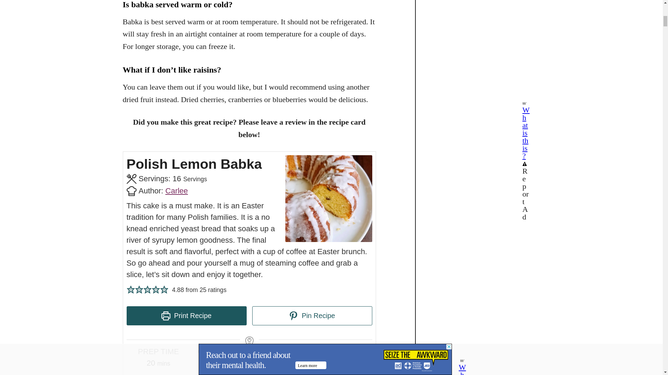 The image size is (668, 375). What do you see at coordinates (328, 199) in the screenshot?
I see `Polish Lemon Babka 2` at bounding box center [328, 199].